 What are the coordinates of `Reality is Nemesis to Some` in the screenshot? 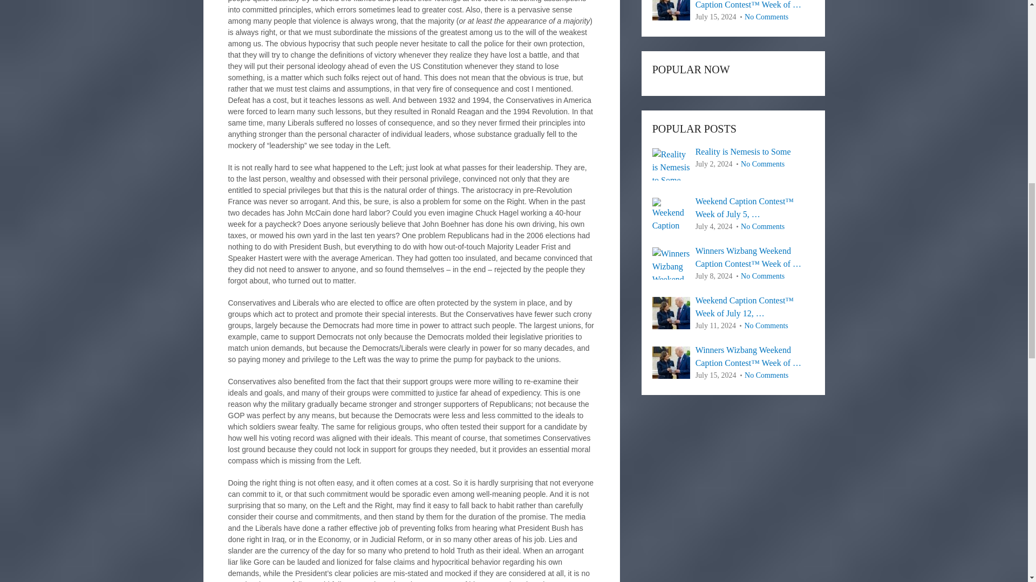 It's located at (733, 152).